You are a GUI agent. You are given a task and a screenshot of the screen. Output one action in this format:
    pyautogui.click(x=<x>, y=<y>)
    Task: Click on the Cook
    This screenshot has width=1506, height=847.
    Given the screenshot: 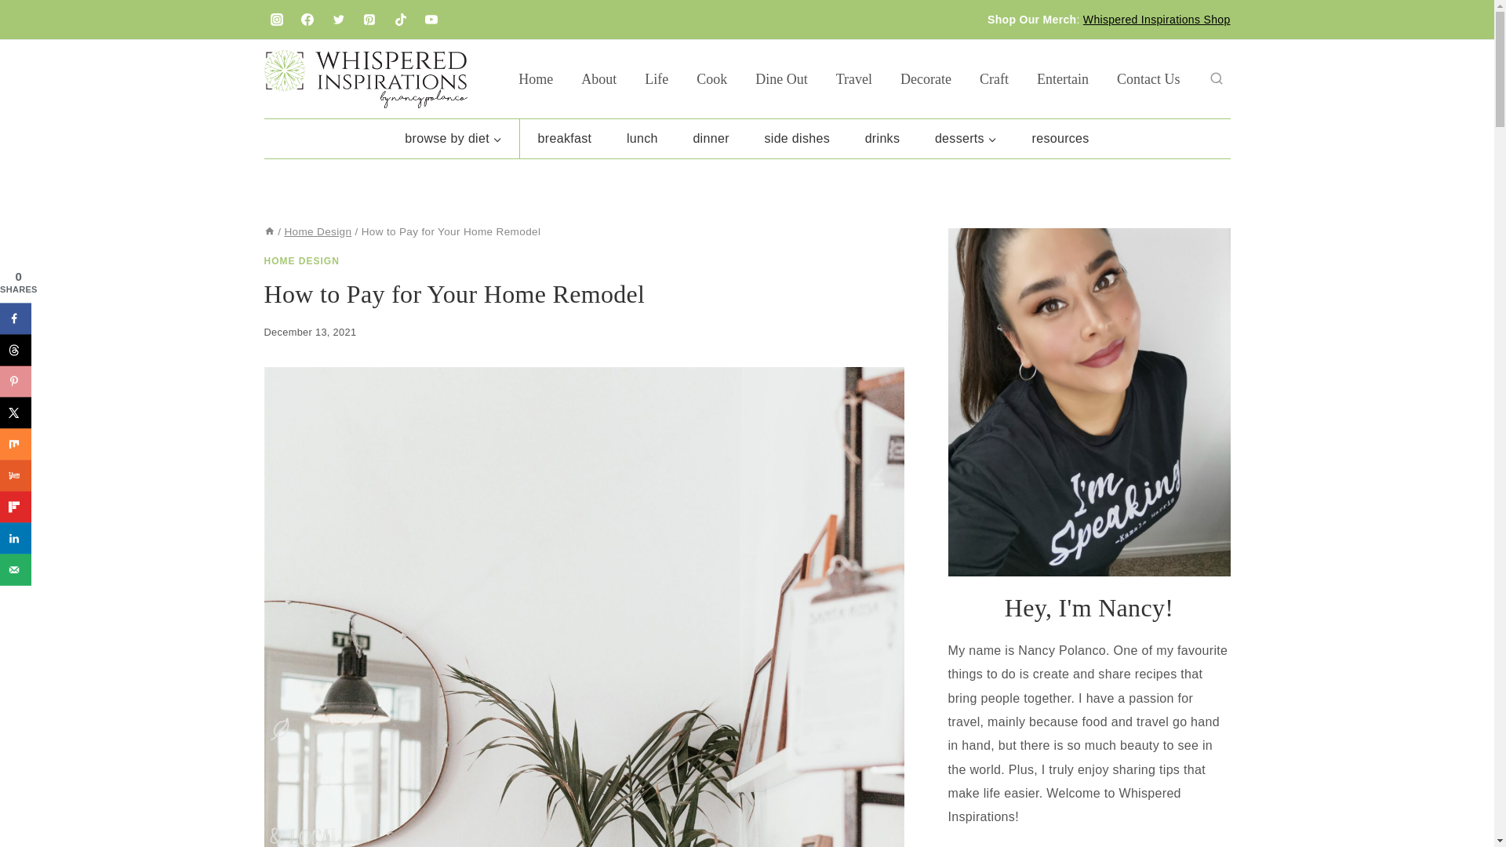 What is the action you would take?
    pyautogui.click(x=711, y=78)
    